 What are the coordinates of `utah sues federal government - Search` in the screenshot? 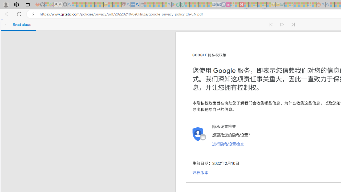 It's located at (137, 5).